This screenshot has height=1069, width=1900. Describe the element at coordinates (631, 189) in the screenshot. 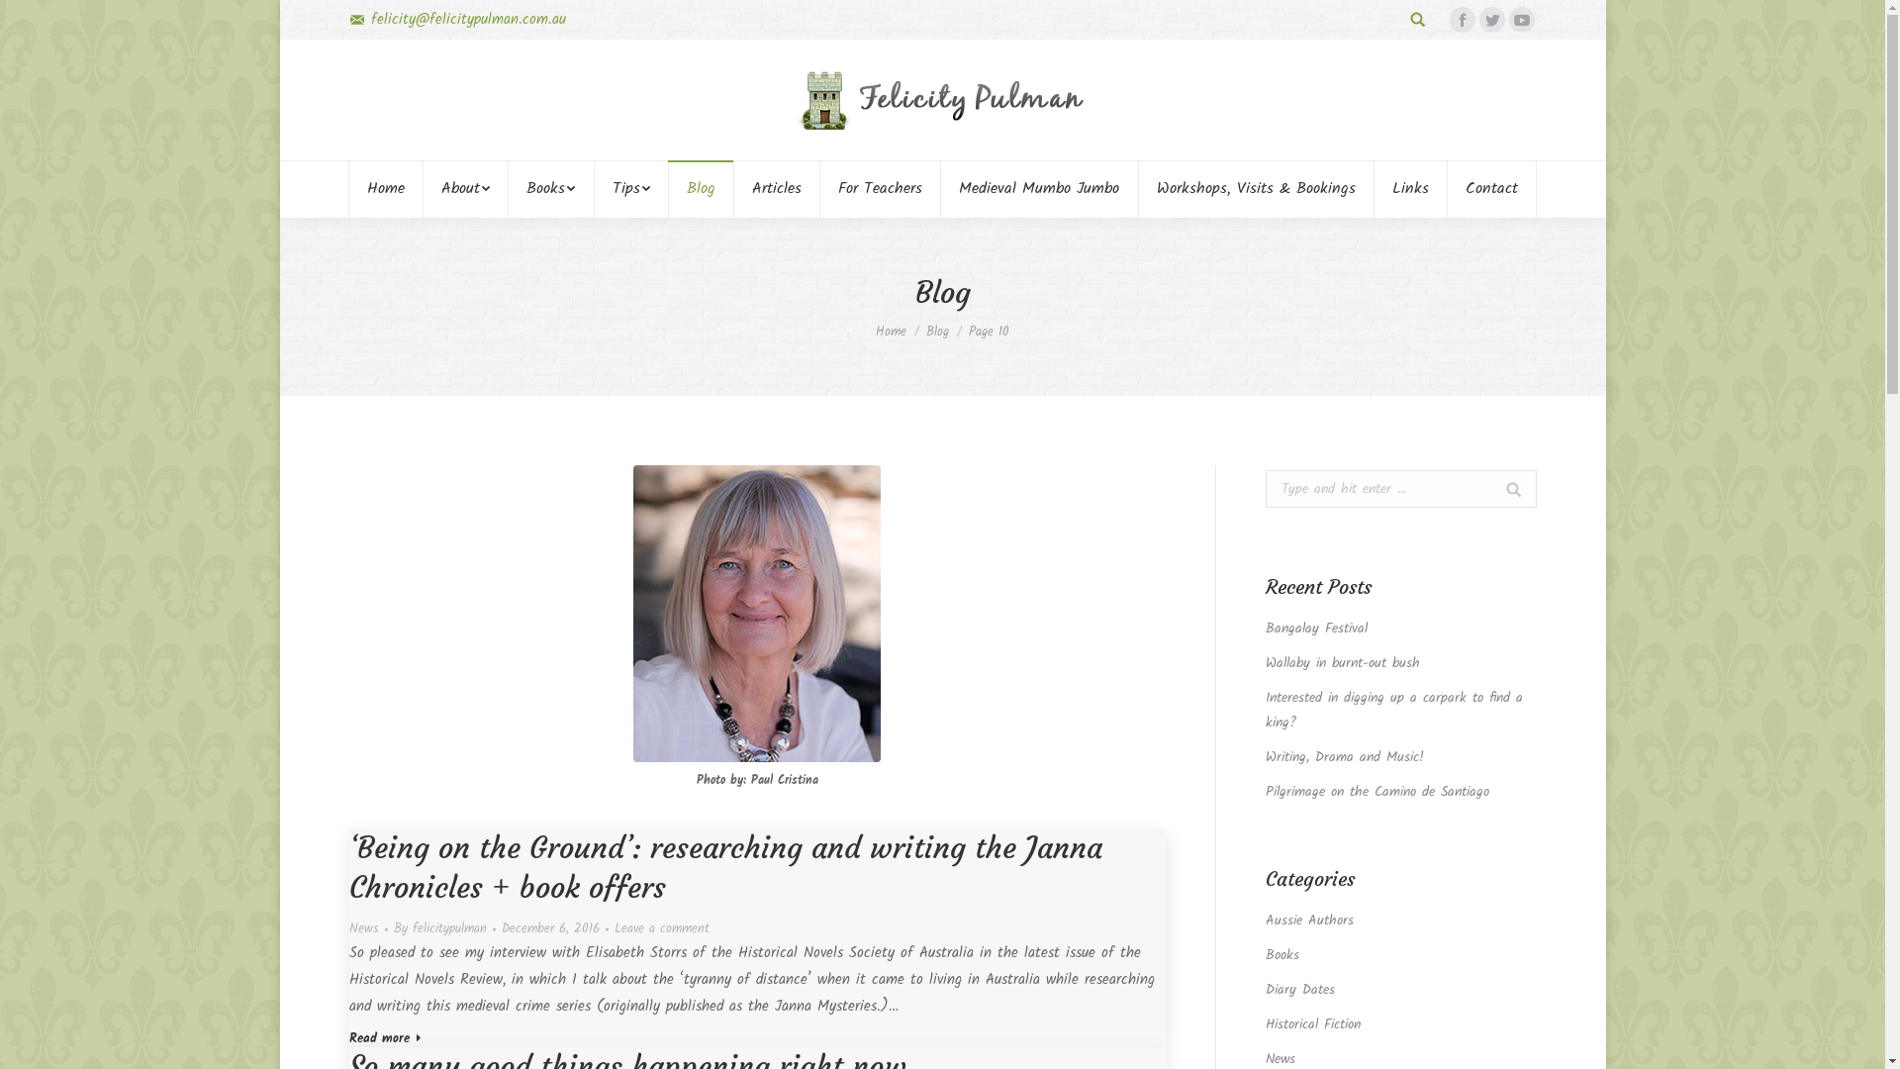

I see `Tips` at that location.